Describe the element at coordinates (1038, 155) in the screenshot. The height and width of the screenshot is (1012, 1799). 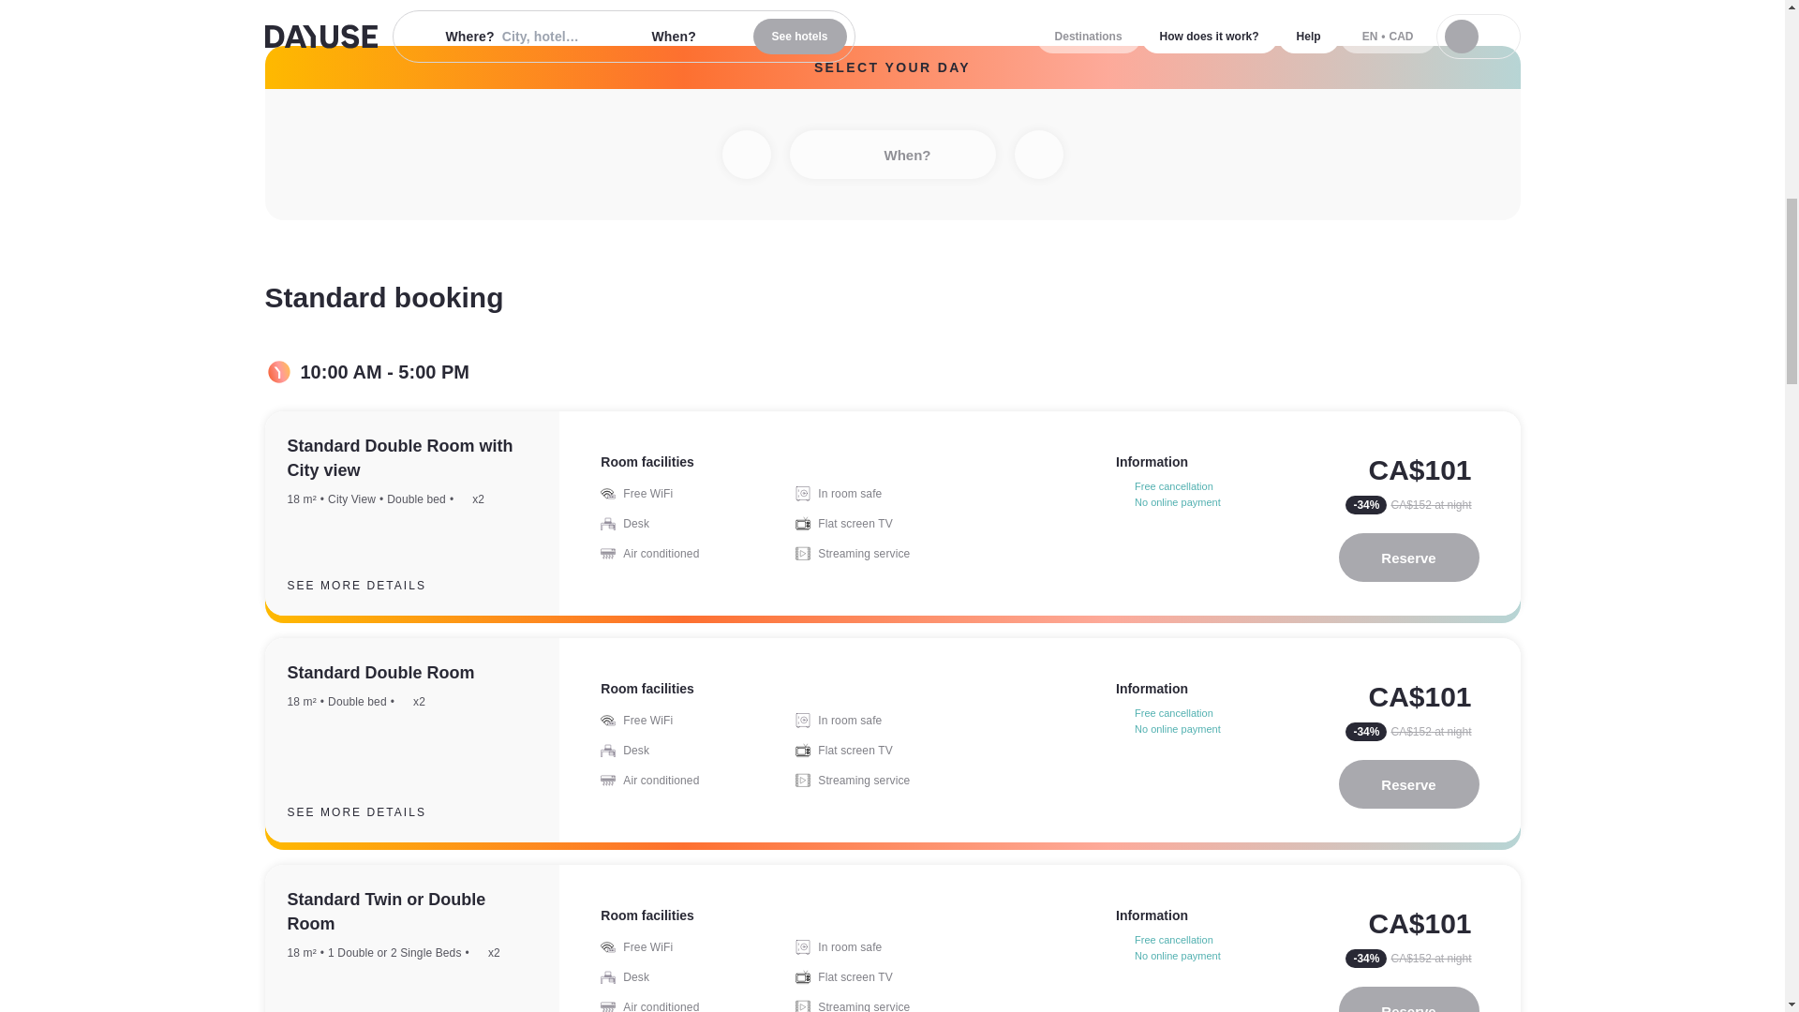
I see `Next day` at that location.